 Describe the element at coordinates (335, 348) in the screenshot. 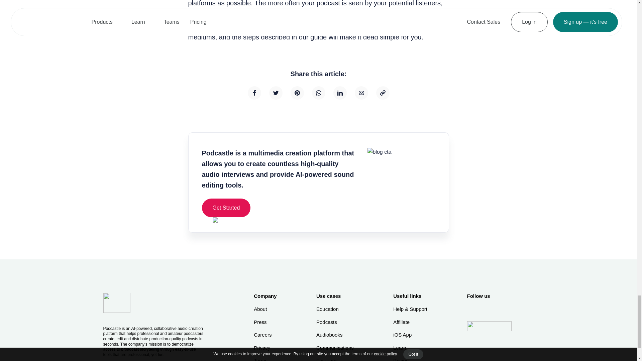

I see `Communications` at that location.